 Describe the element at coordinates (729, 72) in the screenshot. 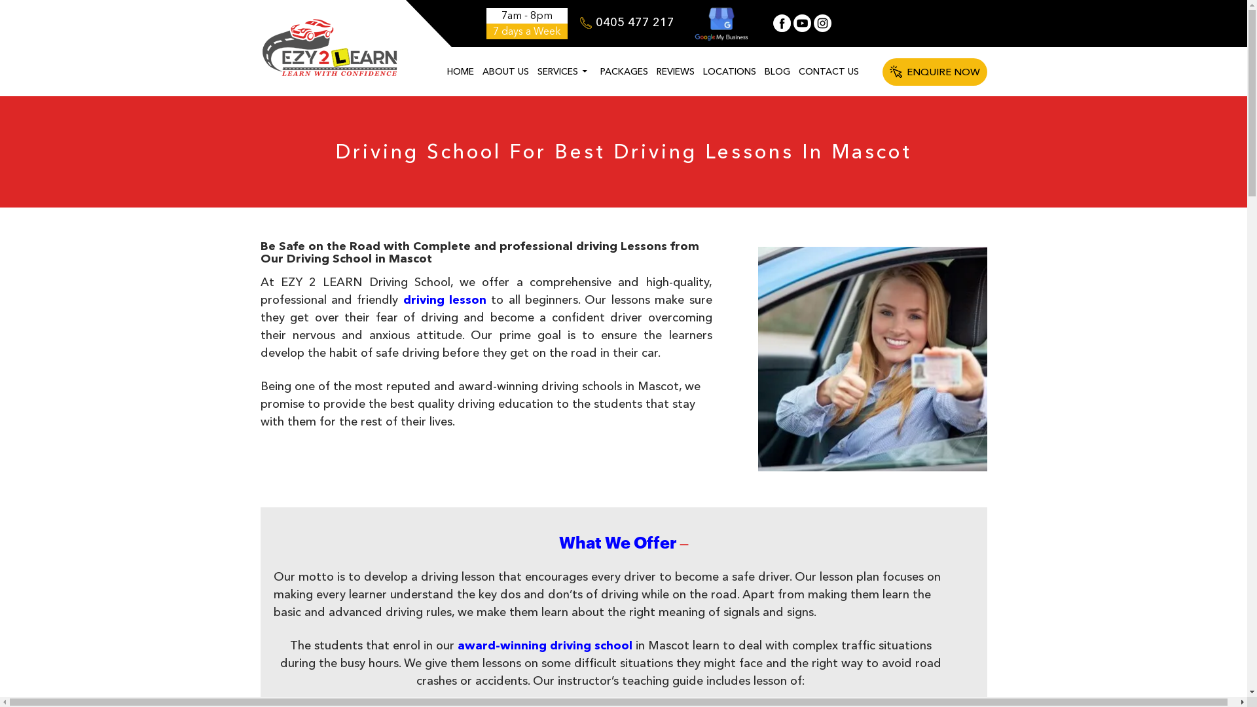

I see `LOCATIONS` at that location.